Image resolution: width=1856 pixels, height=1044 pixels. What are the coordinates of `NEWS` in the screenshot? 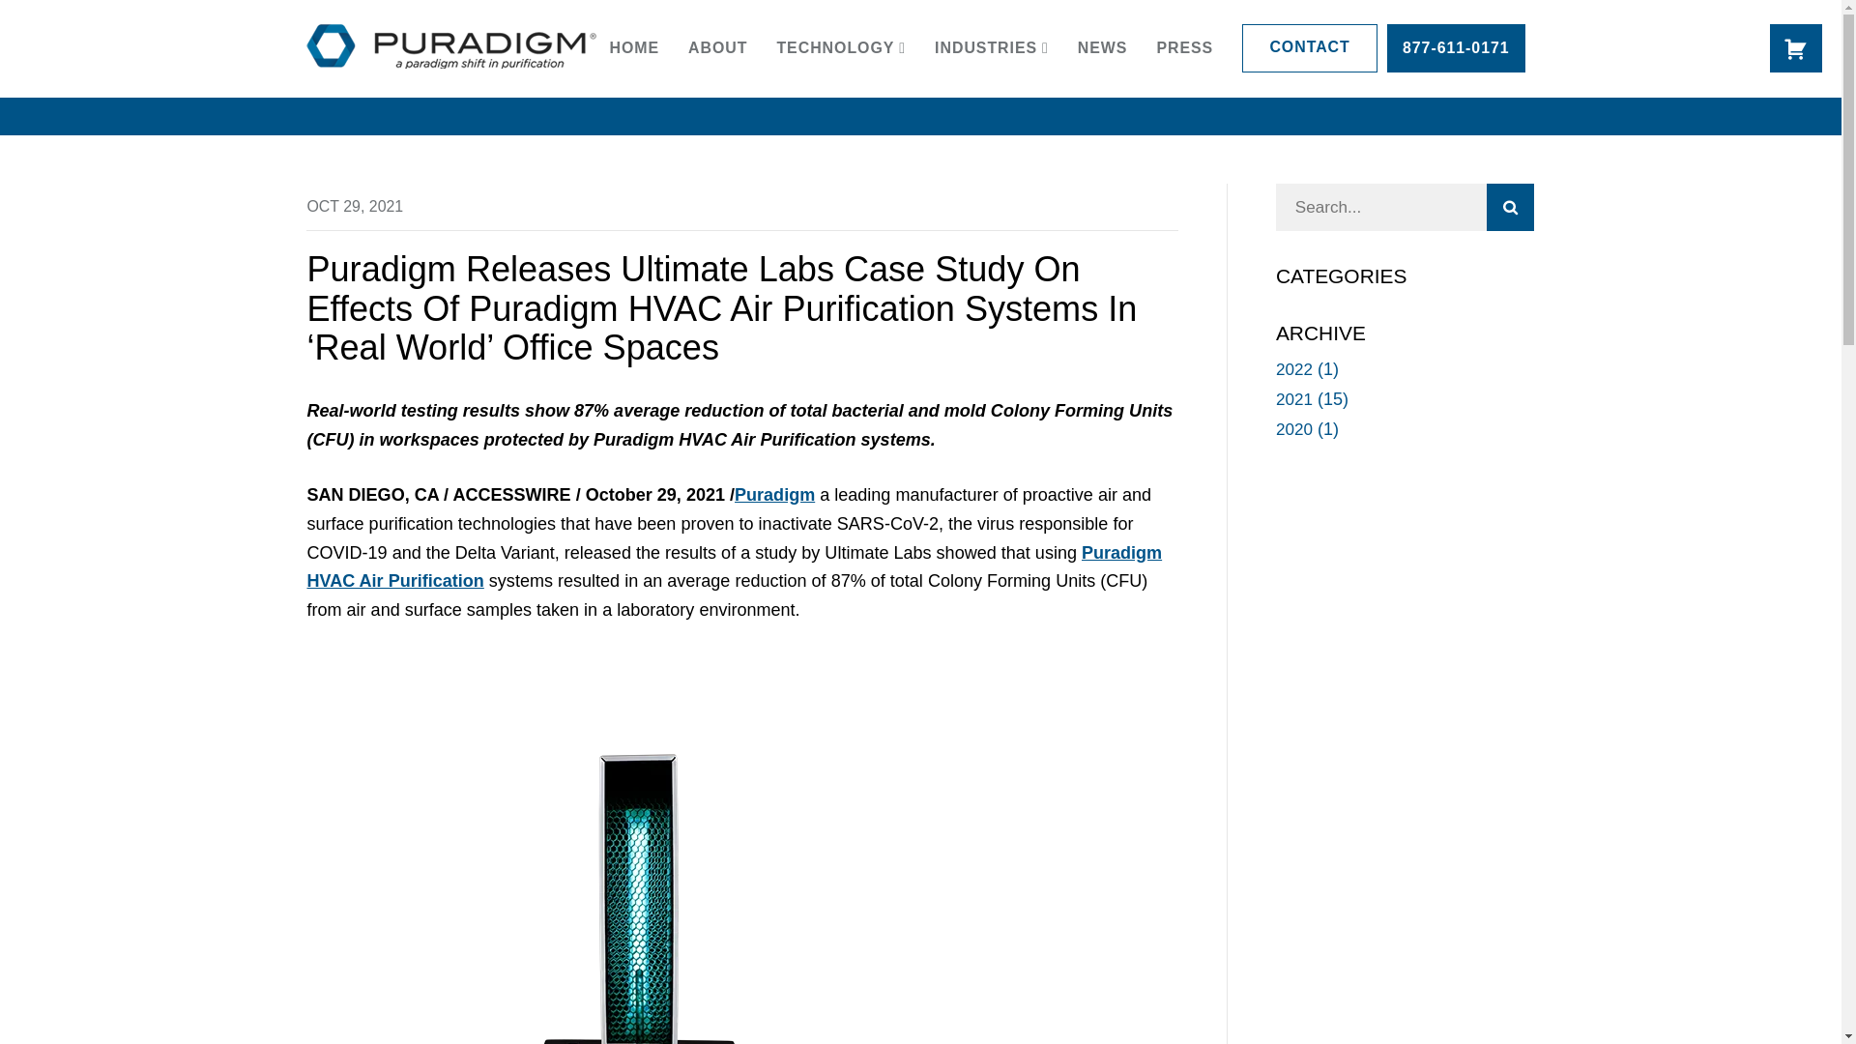 It's located at (1103, 48).